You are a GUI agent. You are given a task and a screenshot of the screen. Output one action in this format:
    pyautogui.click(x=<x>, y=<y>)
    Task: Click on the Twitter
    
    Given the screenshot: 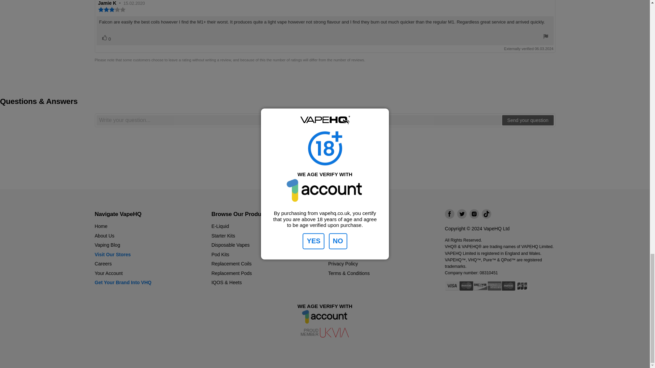 What is the action you would take?
    pyautogui.click(x=462, y=214)
    